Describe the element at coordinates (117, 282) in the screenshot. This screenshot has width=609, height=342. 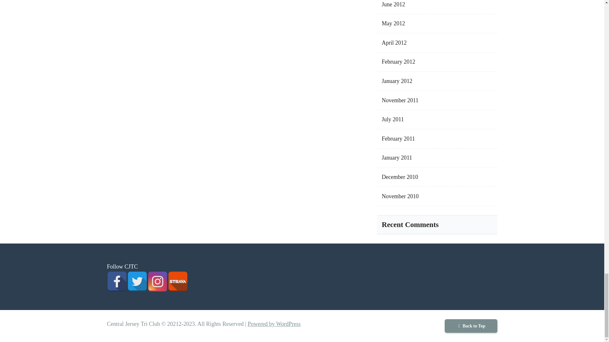
I see `Facebook` at that location.